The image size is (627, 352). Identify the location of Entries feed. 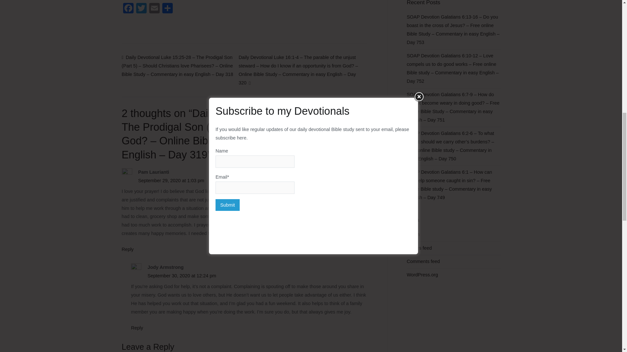
(419, 248).